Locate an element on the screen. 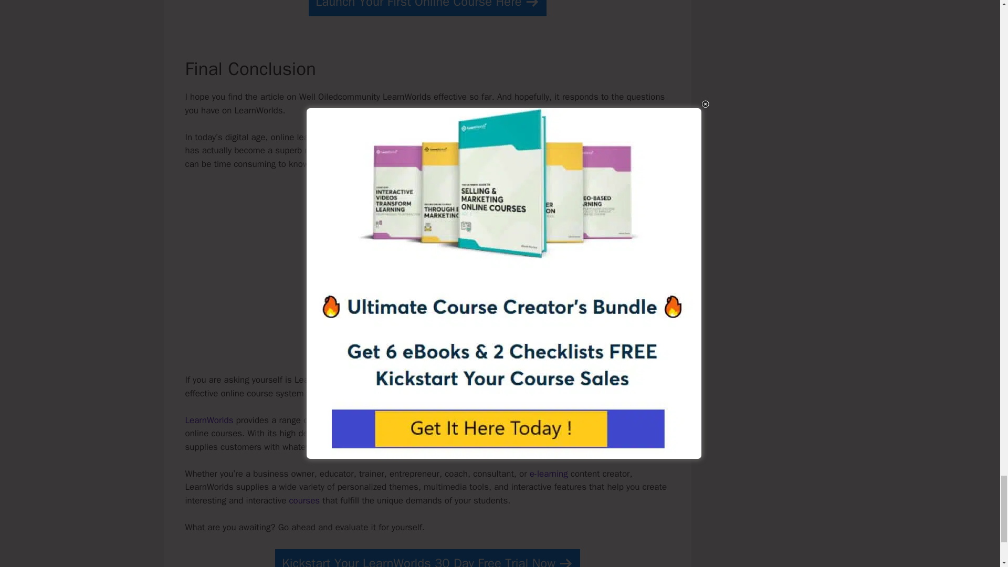  courses is located at coordinates (303, 500).